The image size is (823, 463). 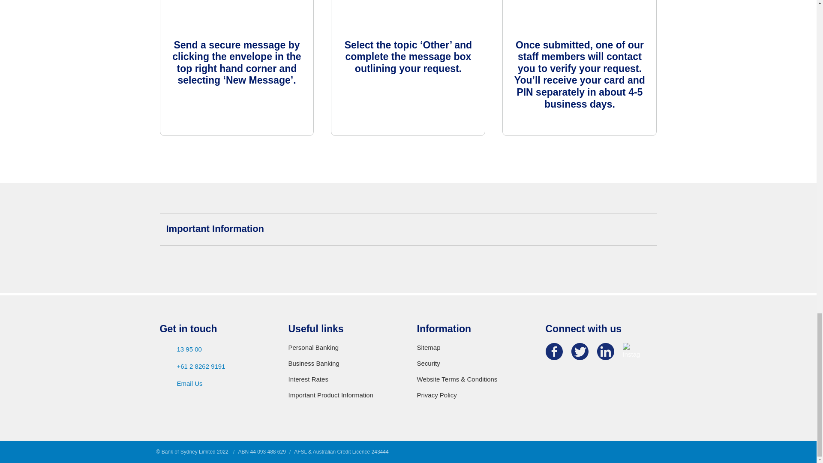 What do you see at coordinates (344, 379) in the screenshot?
I see `Interest Rates` at bounding box center [344, 379].